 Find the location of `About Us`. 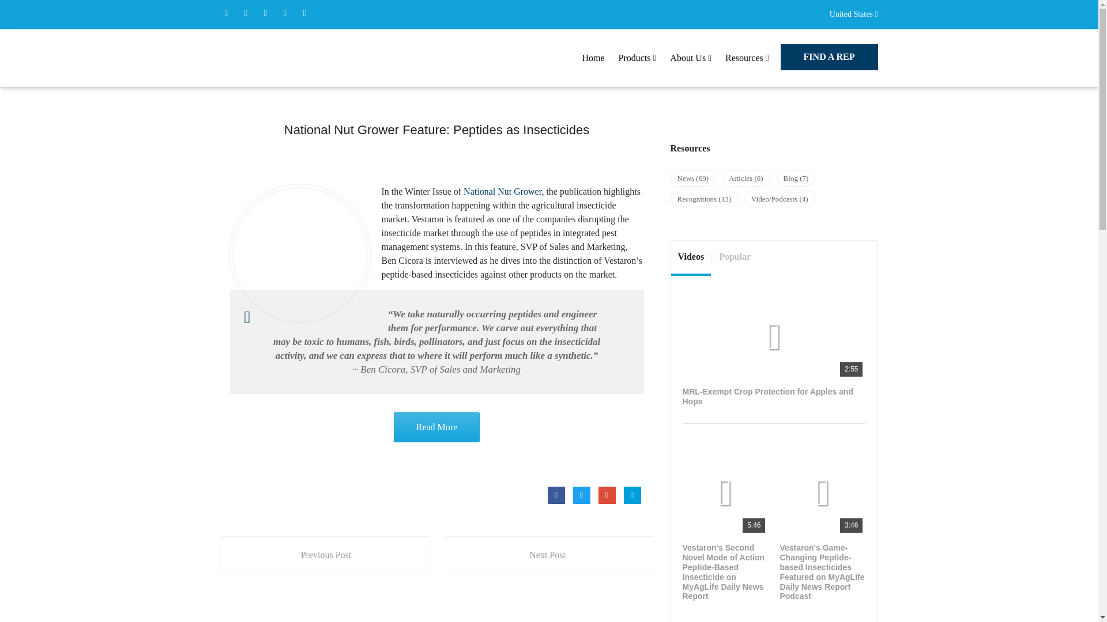

About Us is located at coordinates (691, 58).